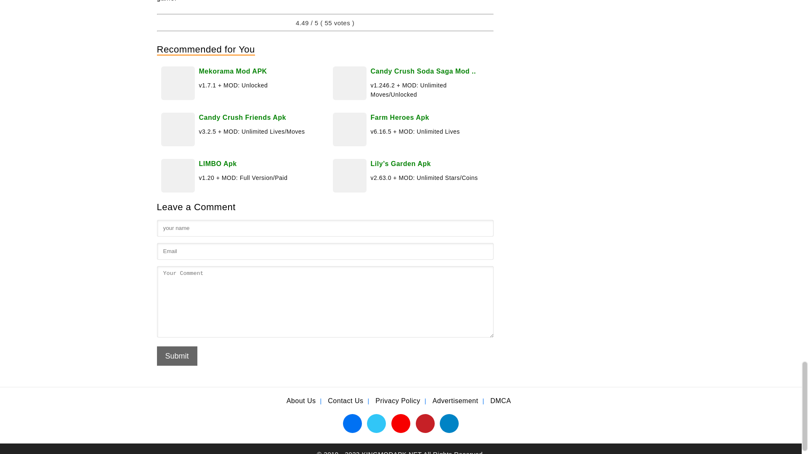 This screenshot has height=454, width=808. Describe the element at coordinates (401, 423) in the screenshot. I see `Official Youtube Channel of KINGMODAPK.NET` at that location.